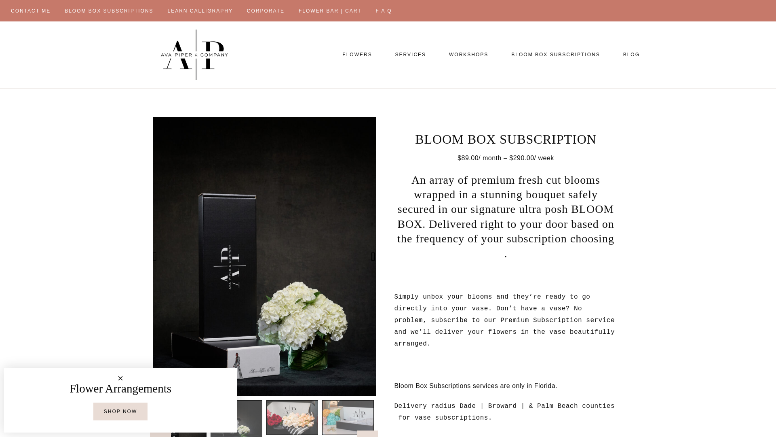  I want to click on BLOOM BOX SUBSCRIPTIONS, so click(109, 11).